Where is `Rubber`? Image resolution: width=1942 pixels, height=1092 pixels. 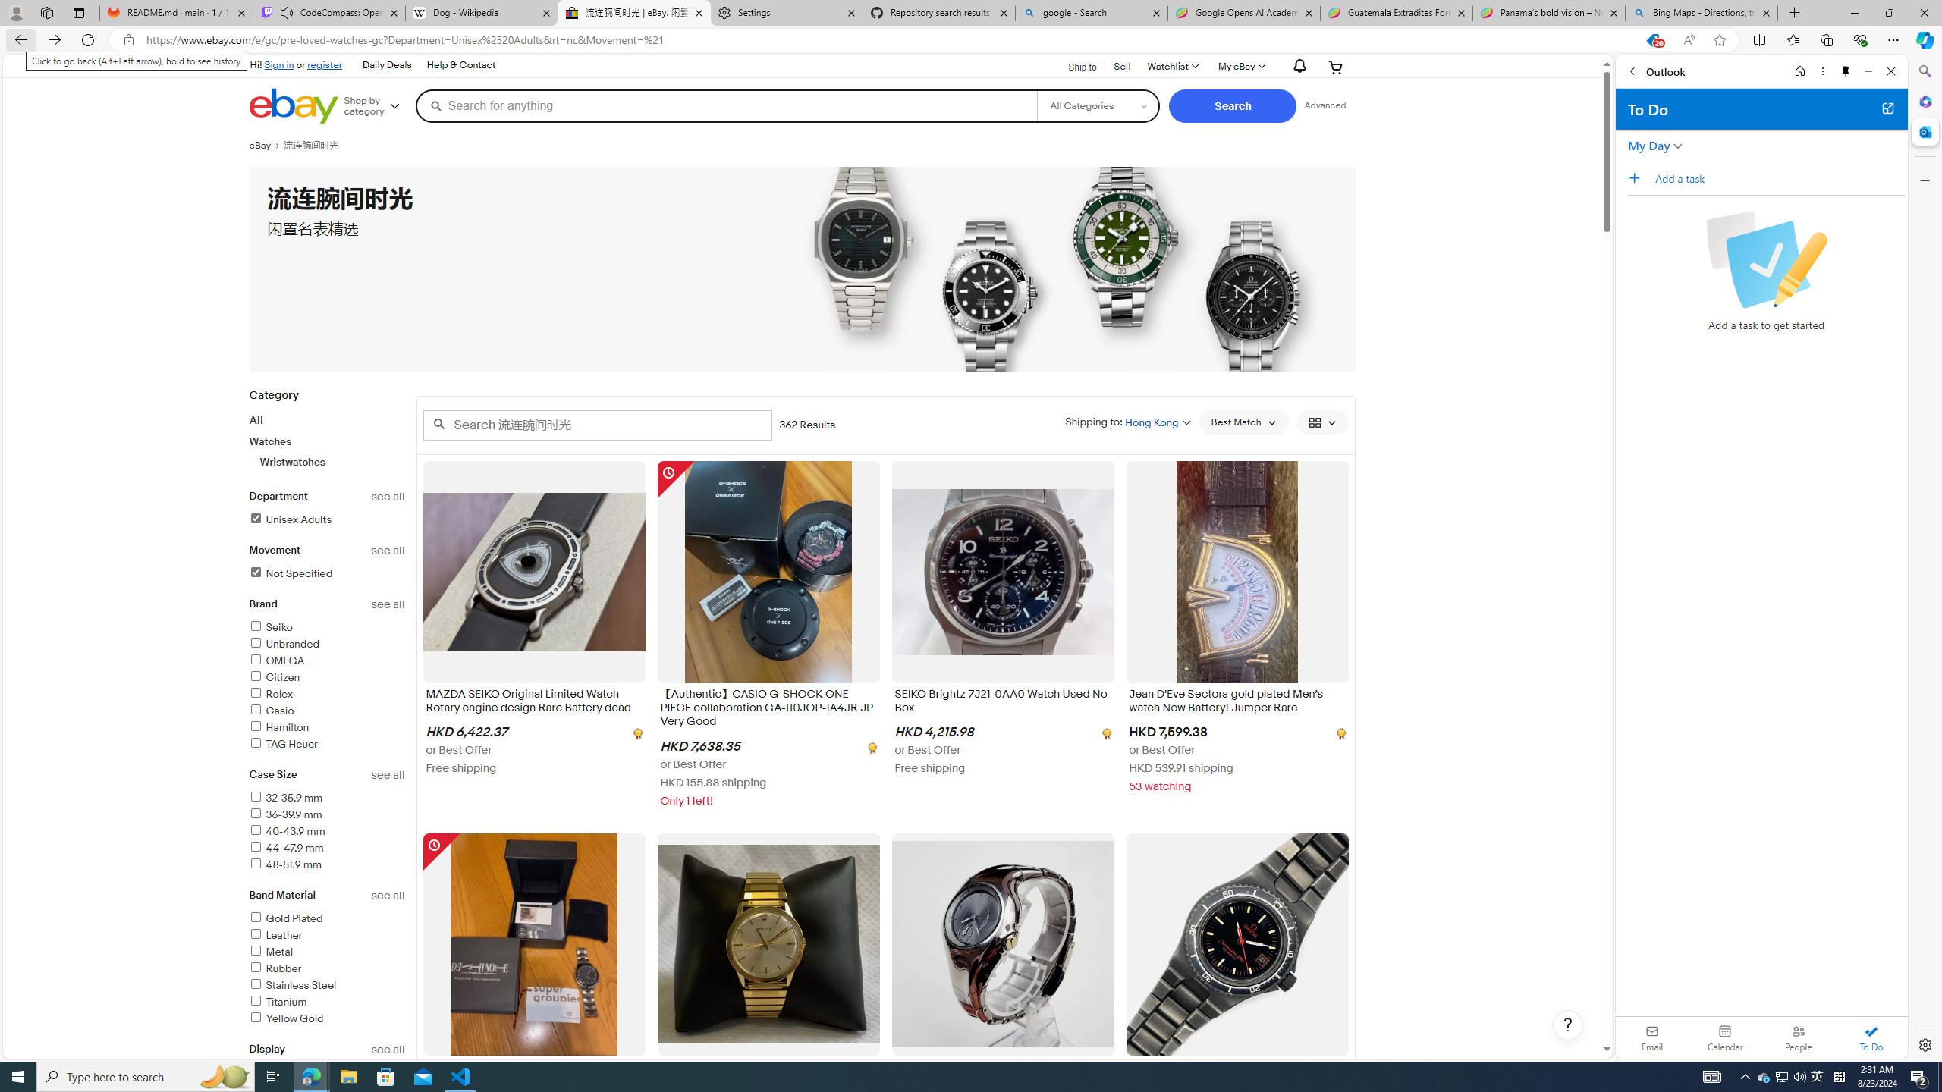 Rubber is located at coordinates (327, 969).